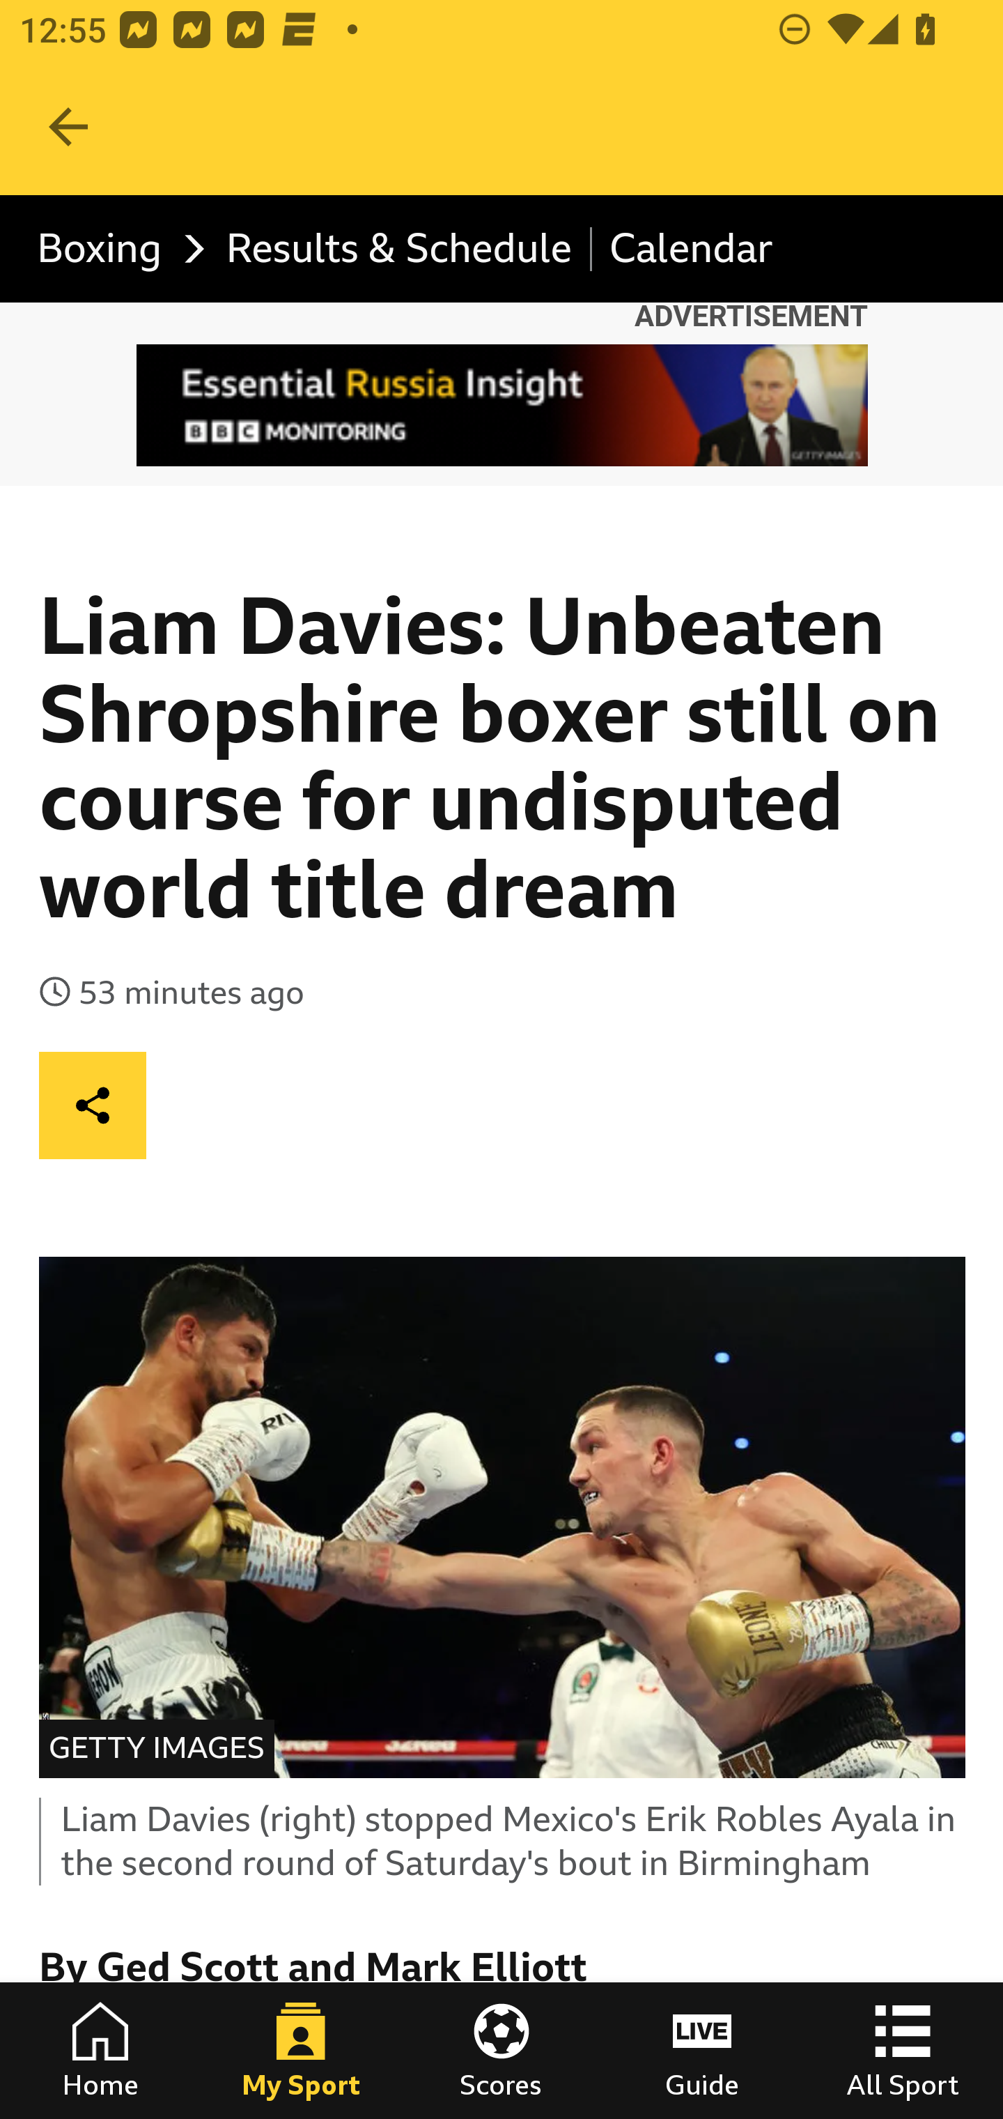 The width and height of the screenshot is (1003, 2119). Describe the element at coordinates (903, 2051) in the screenshot. I see `All Sport` at that location.